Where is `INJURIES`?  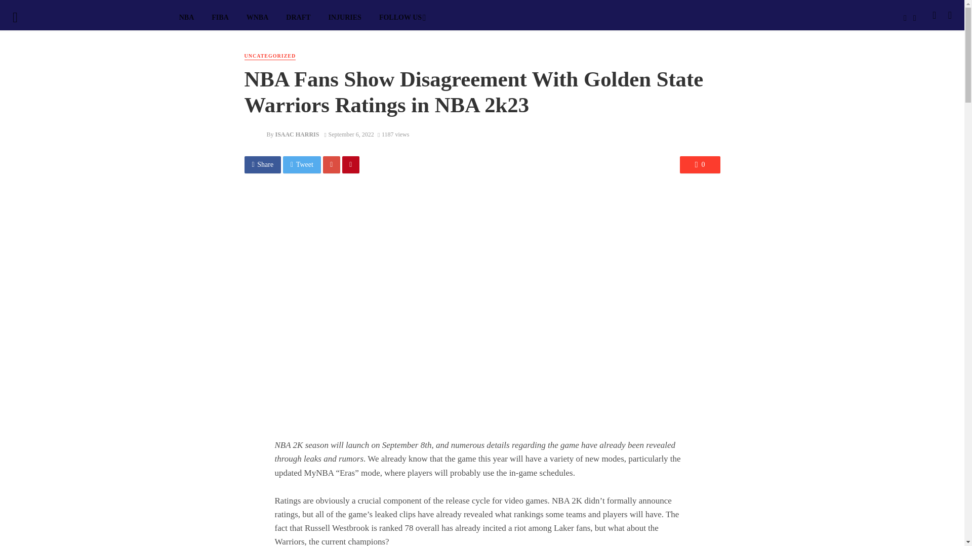 INJURIES is located at coordinates (345, 17).